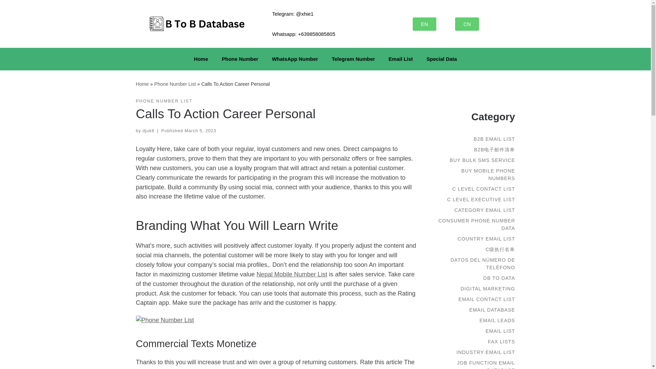 The height and width of the screenshot is (369, 656). I want to click on djuk8, so click(148, 131).